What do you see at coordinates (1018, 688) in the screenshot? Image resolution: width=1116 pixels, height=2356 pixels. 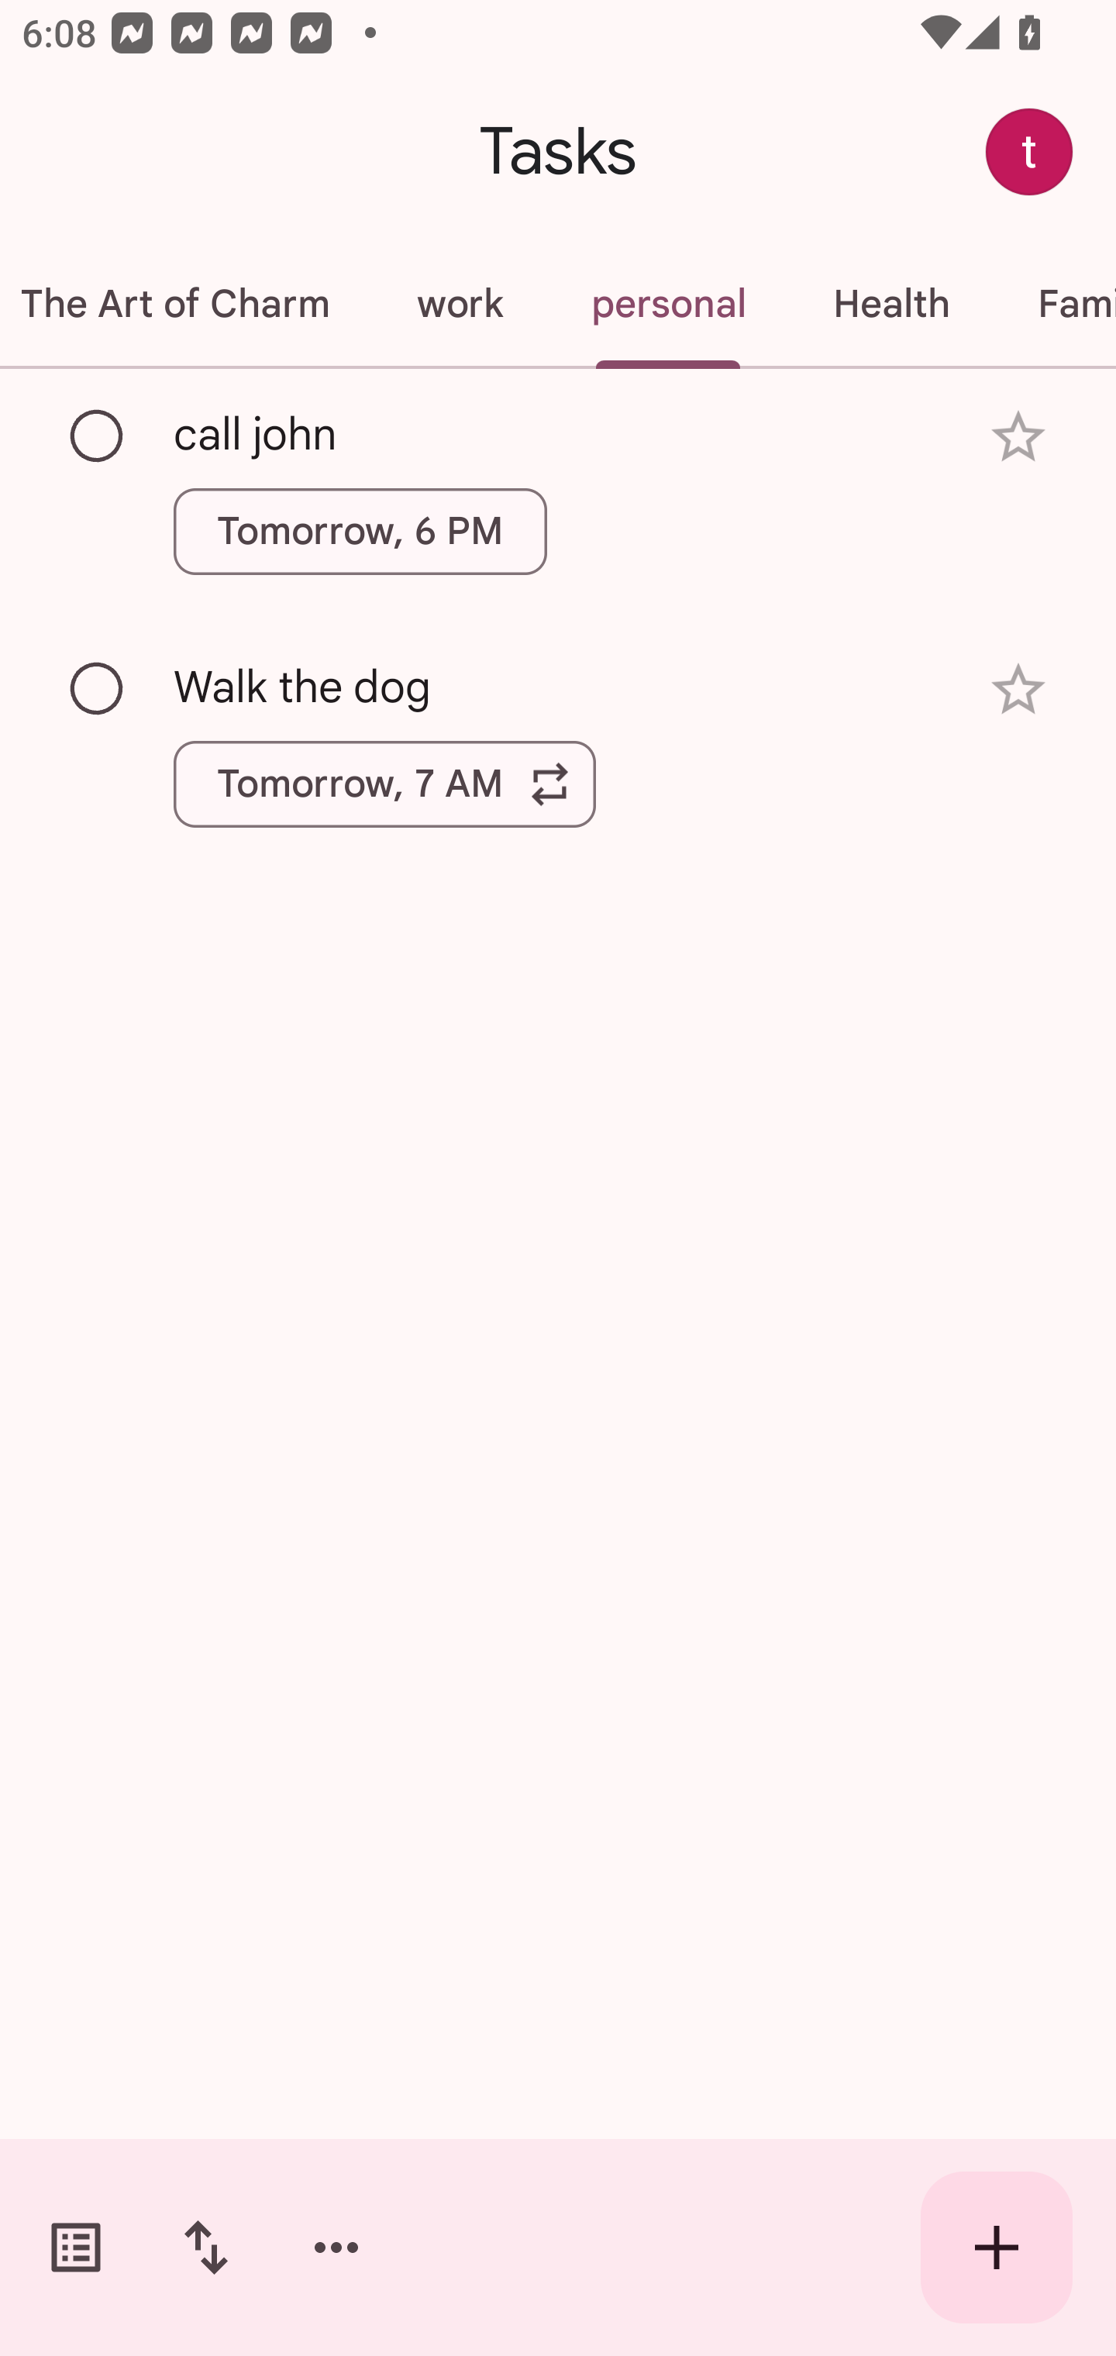 I see `Add star` at bounding box center [1018, 688].